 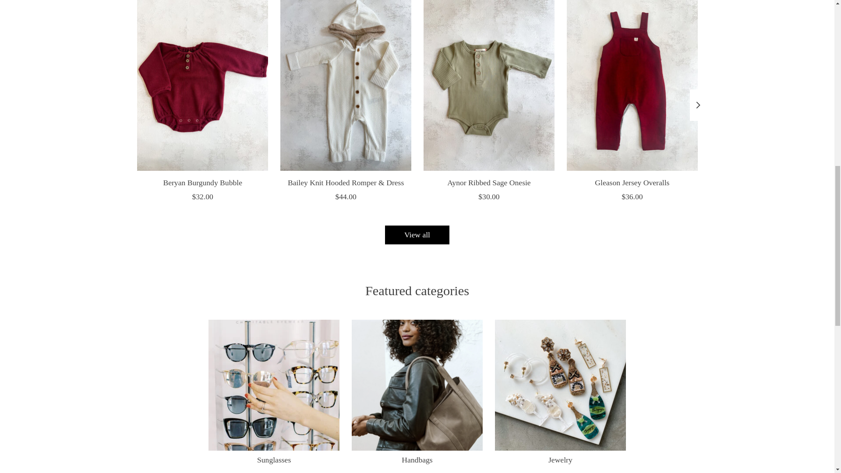 What do you see at coordinates (274, 385) in the screenshot?
I see `Sunglasses` at bounding box center [274, 385].